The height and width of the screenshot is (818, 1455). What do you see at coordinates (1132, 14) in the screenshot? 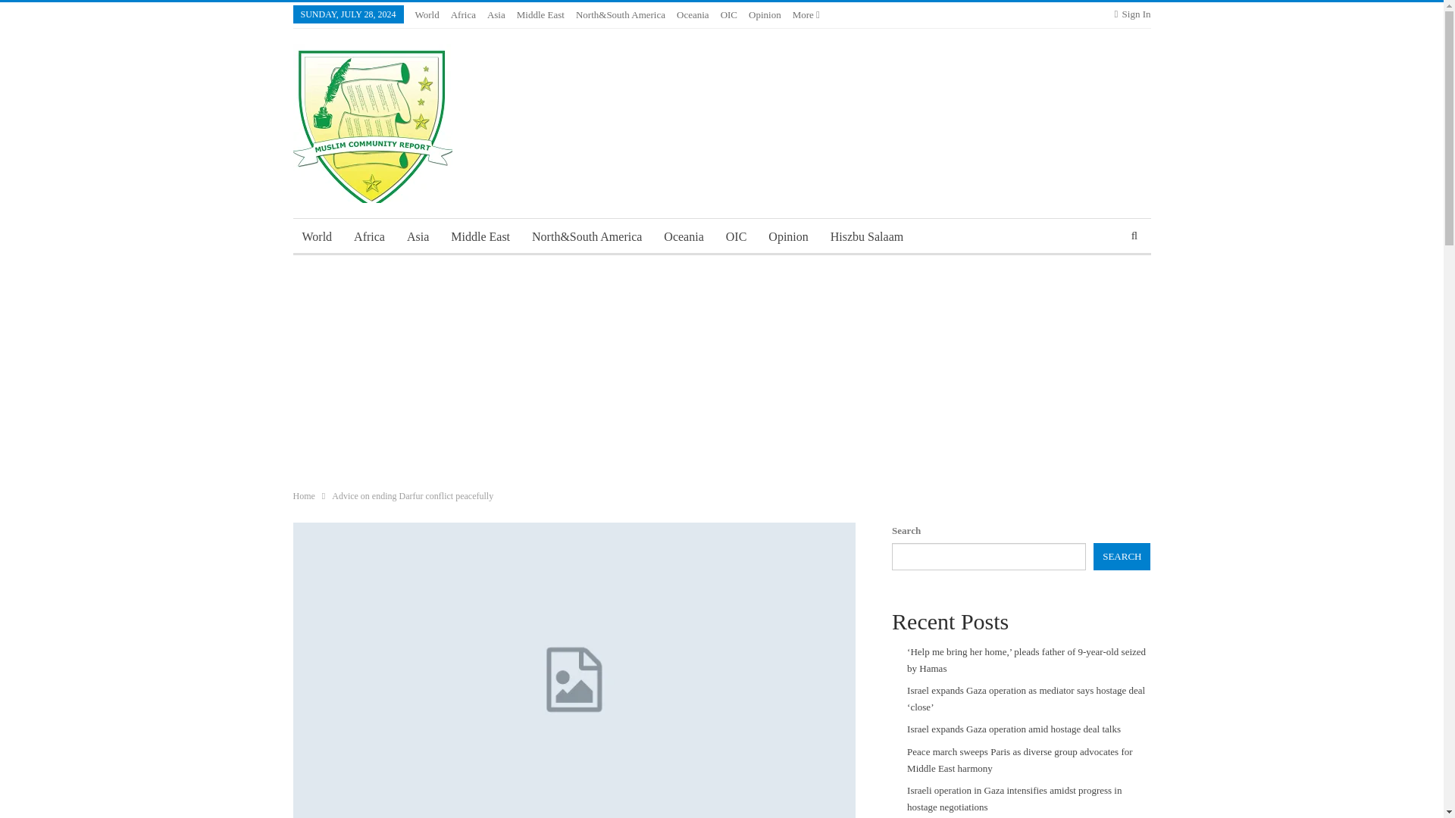
I see `Sign In` at bounding box center [1132, 14].